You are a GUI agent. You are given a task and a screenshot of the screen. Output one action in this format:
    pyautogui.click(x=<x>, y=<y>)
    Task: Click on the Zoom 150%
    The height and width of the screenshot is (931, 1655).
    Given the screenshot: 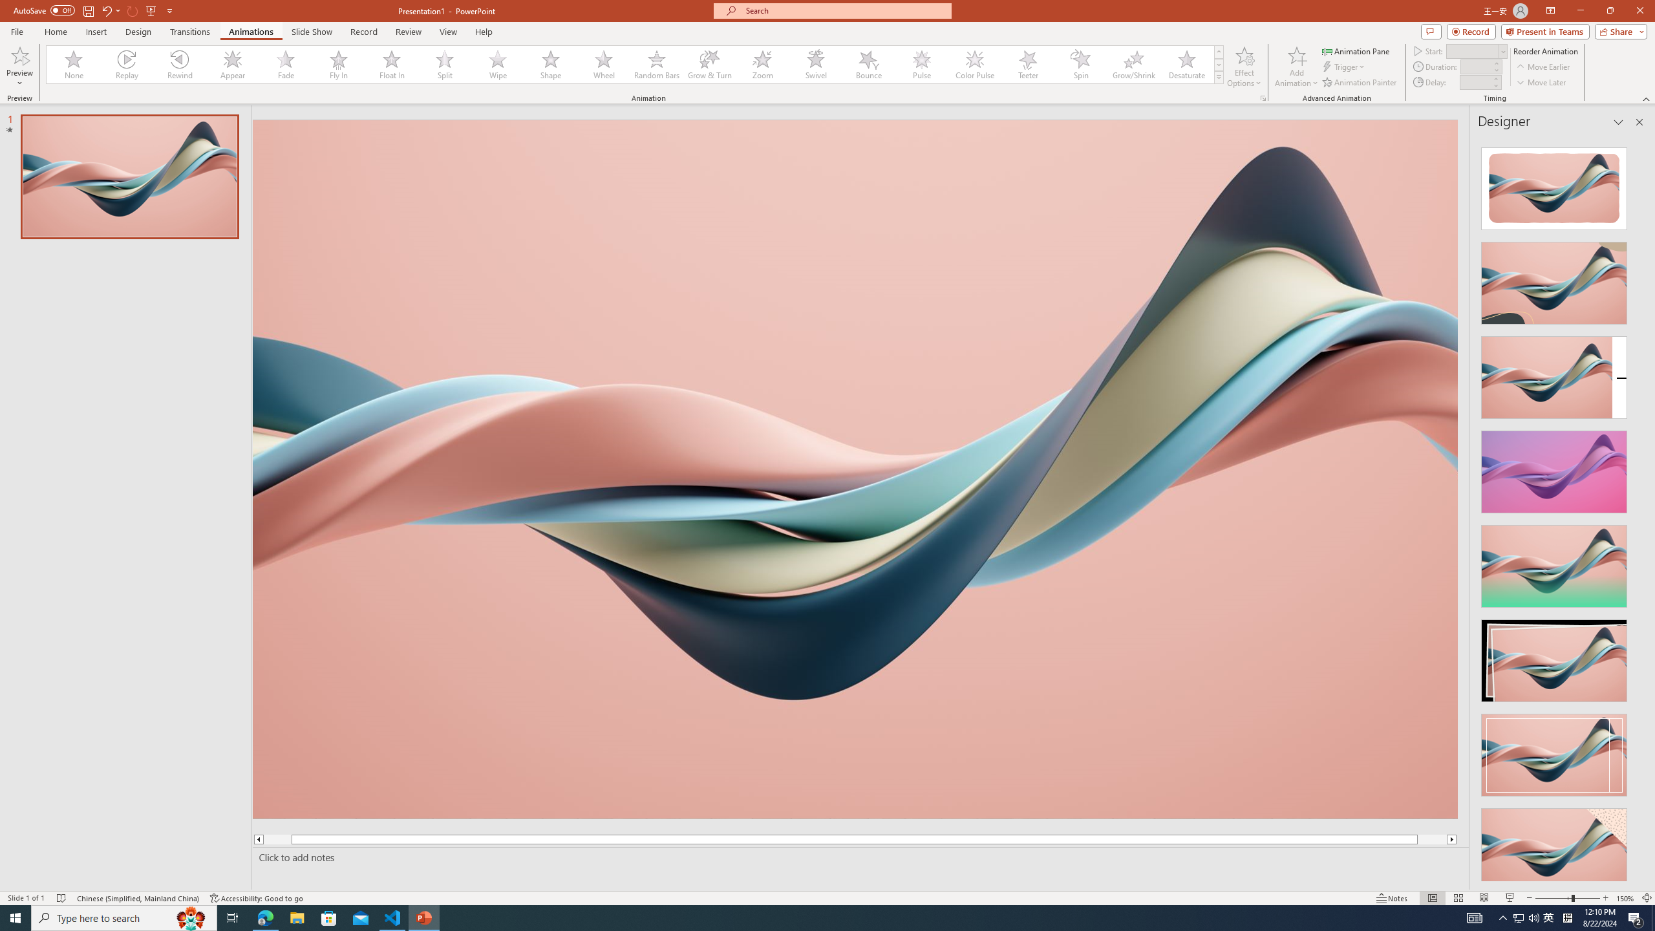 What is the action you would take?
    pyautogui.click(x=1625, y=898)
    